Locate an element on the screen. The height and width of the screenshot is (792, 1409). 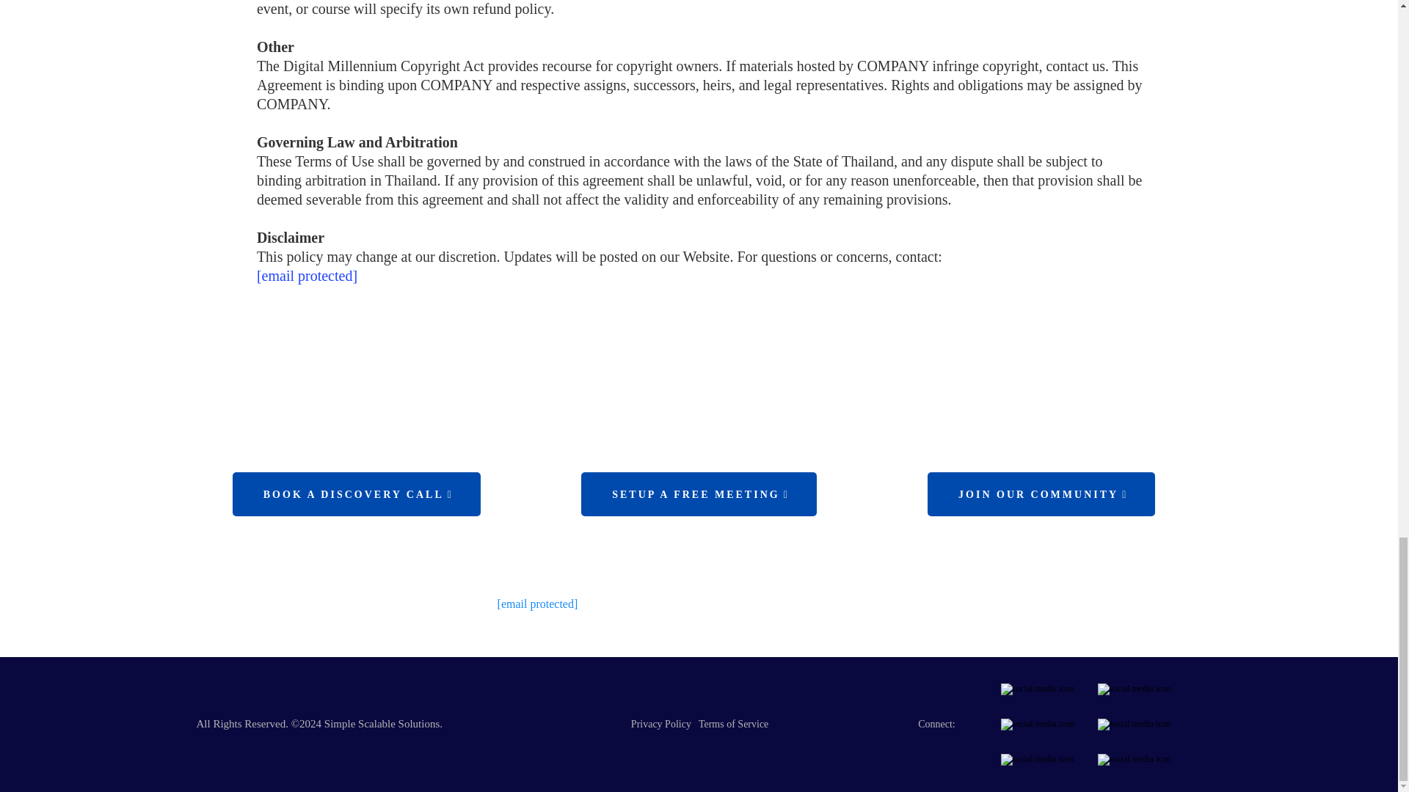
Terms of Service is located at coordinates (733, 723).